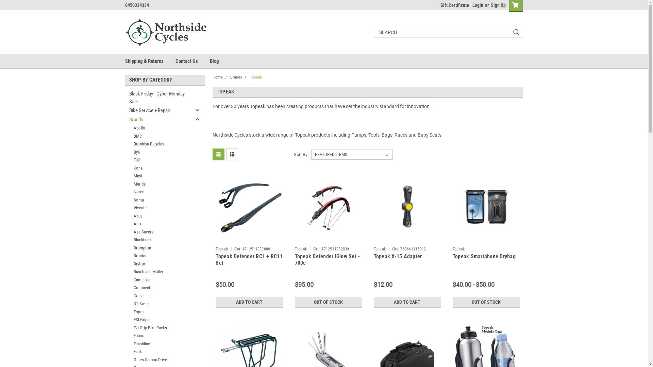 The width and height of the screenshot is (653, 367). I want to click on Contact Us, so click(192, 61).